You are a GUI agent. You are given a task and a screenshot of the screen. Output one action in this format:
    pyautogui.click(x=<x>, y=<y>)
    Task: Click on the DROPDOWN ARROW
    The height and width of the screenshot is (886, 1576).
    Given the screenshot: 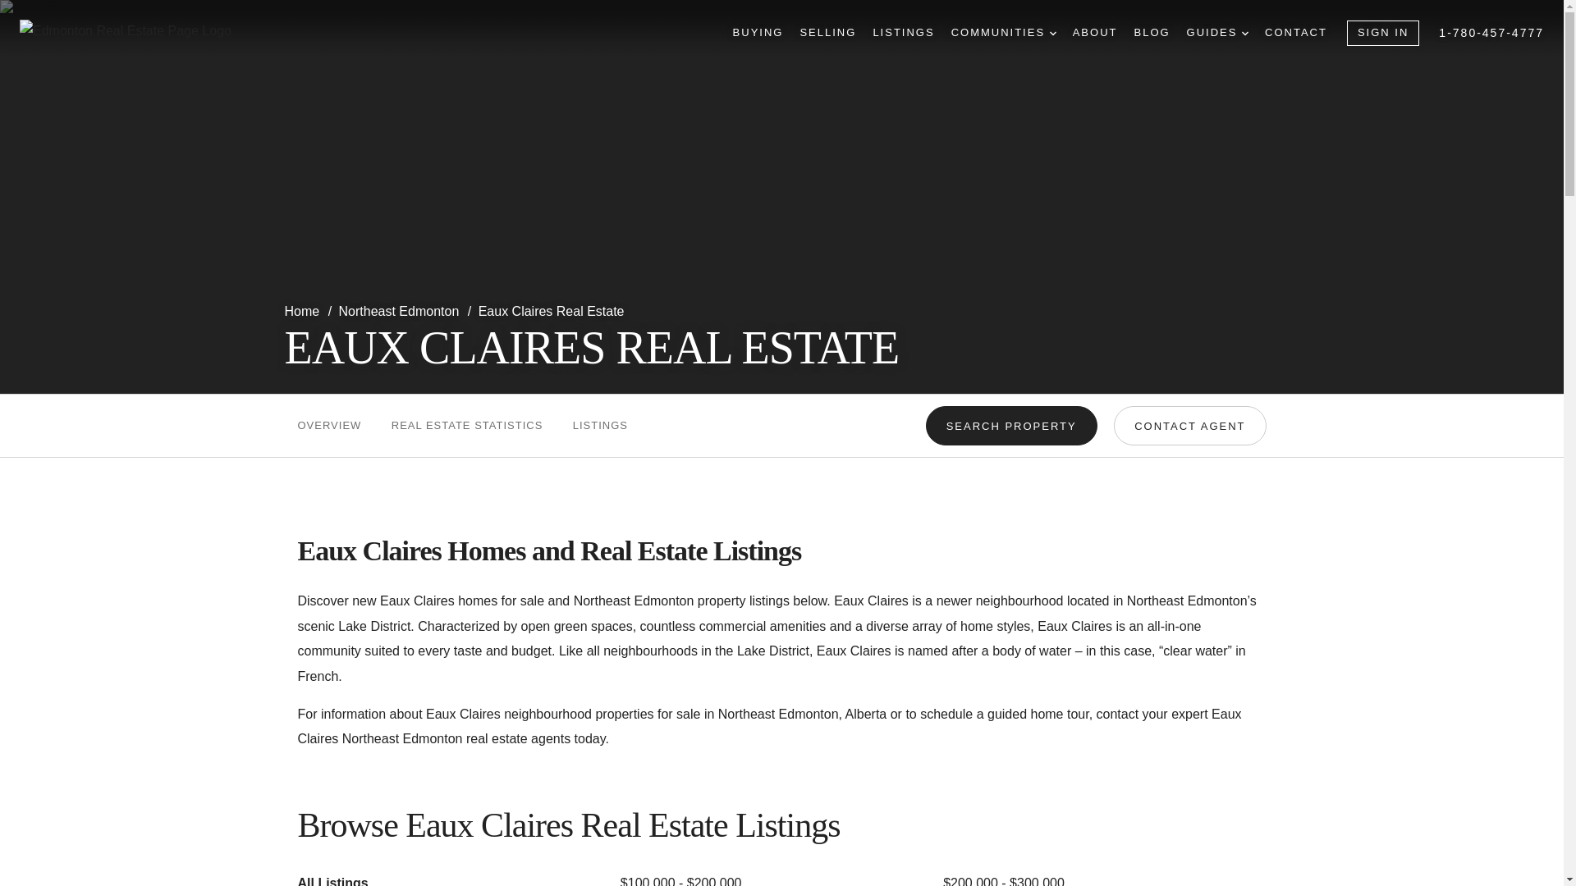 What is the action you would take?
    pyautogui.click(x=1244, y=33)
    